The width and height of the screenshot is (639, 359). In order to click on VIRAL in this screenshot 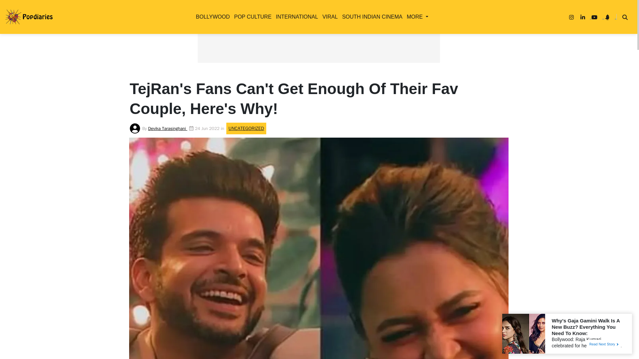, I will do `click(329, 17)`.